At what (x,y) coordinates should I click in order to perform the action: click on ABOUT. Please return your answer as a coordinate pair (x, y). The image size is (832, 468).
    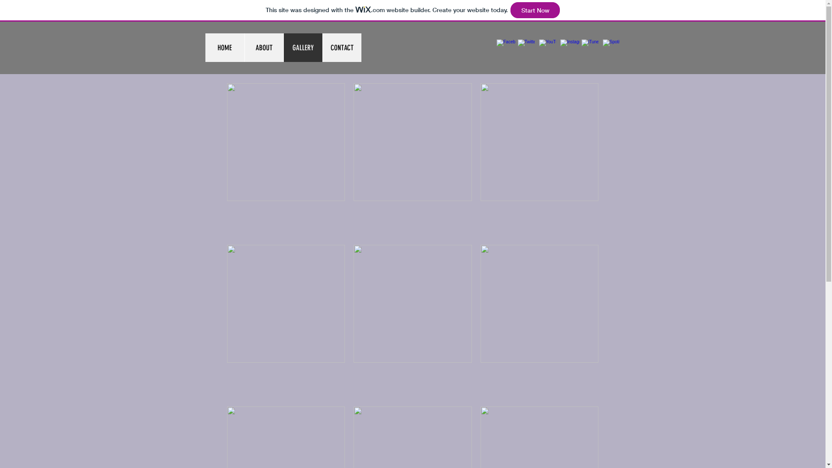
    Looking at the image, I should click on (264, 48).